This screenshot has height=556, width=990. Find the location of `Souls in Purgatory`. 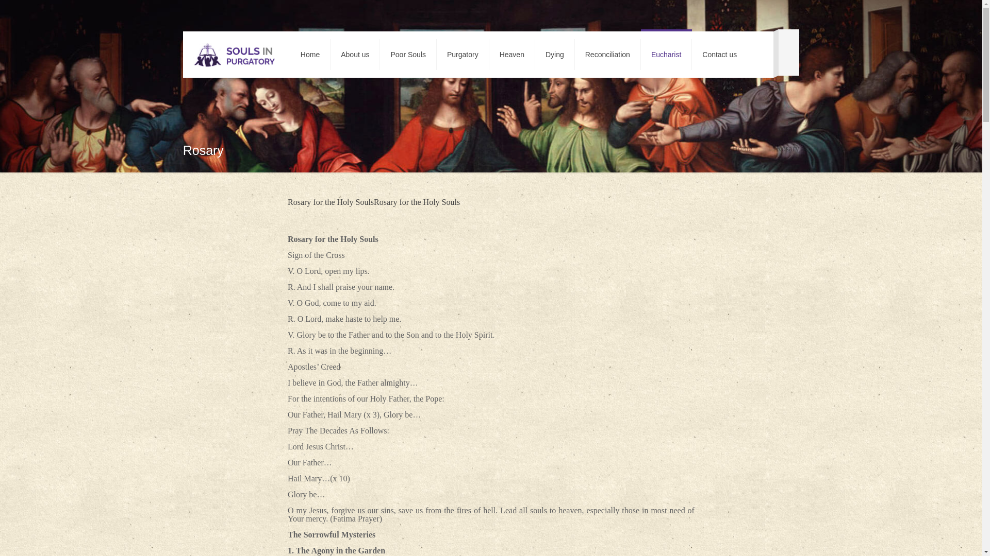

Souls in Purgatory is located at coordinates (234, 55).